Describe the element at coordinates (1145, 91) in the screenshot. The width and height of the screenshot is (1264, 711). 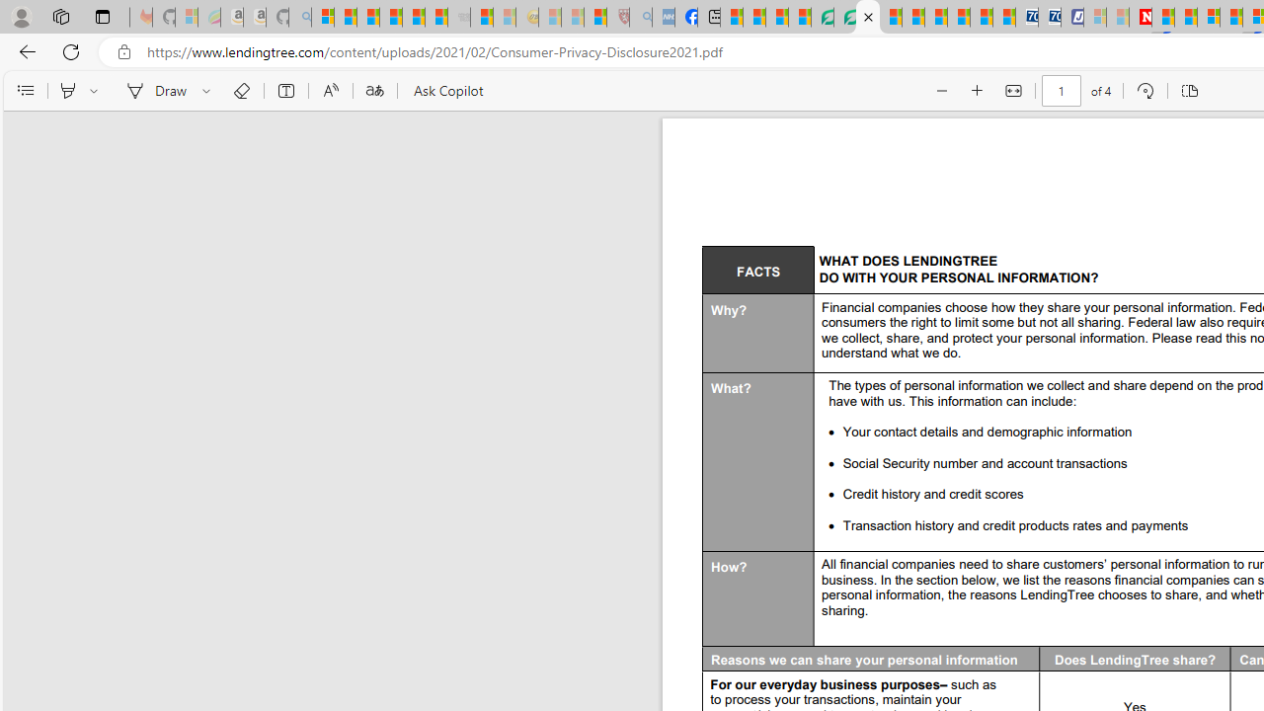
I see `Rotate (Ctrl+])` at that location.